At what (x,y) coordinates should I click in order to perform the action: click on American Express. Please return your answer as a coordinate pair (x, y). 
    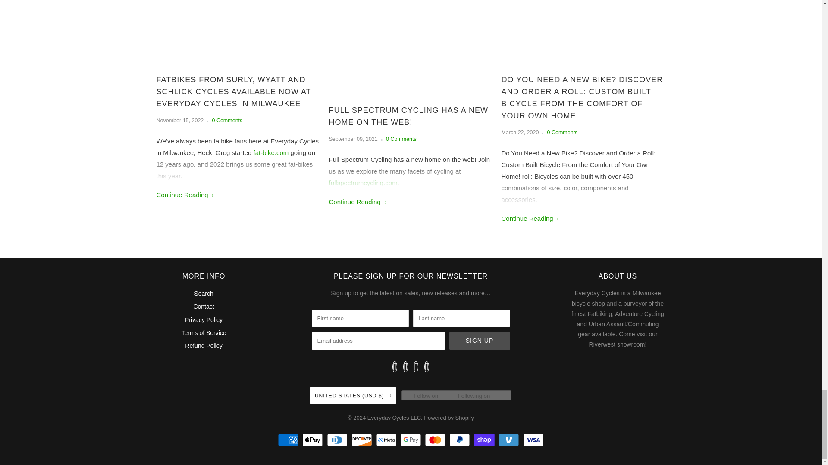
    Looking at the image, I should click on (289, 440).